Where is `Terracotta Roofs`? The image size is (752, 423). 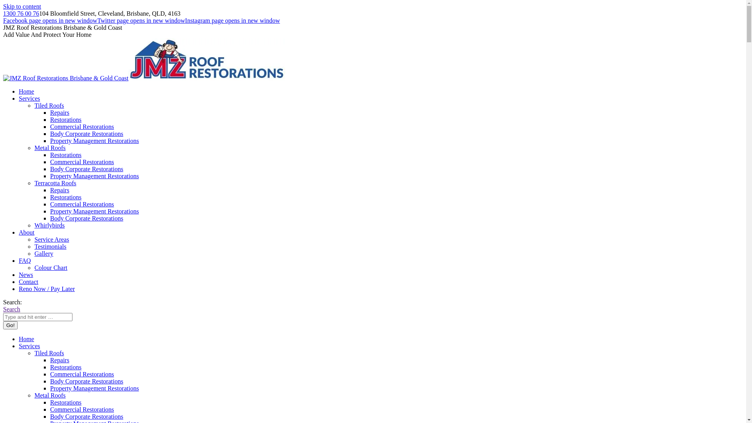 Terracotta Roofs is located at coordinates (56, 183).